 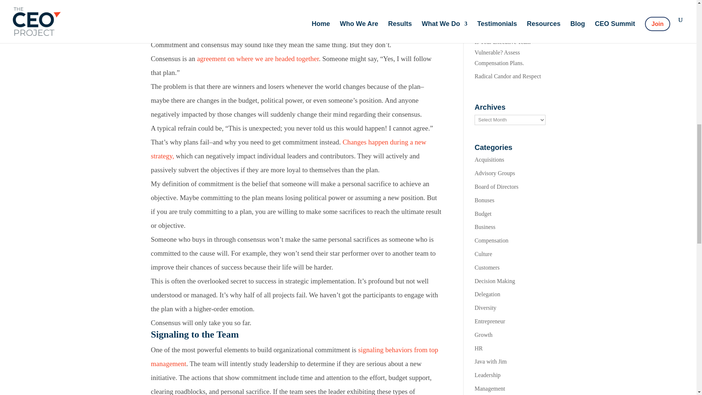 I want to click on Board of Directors, so click(x=497, y=187).